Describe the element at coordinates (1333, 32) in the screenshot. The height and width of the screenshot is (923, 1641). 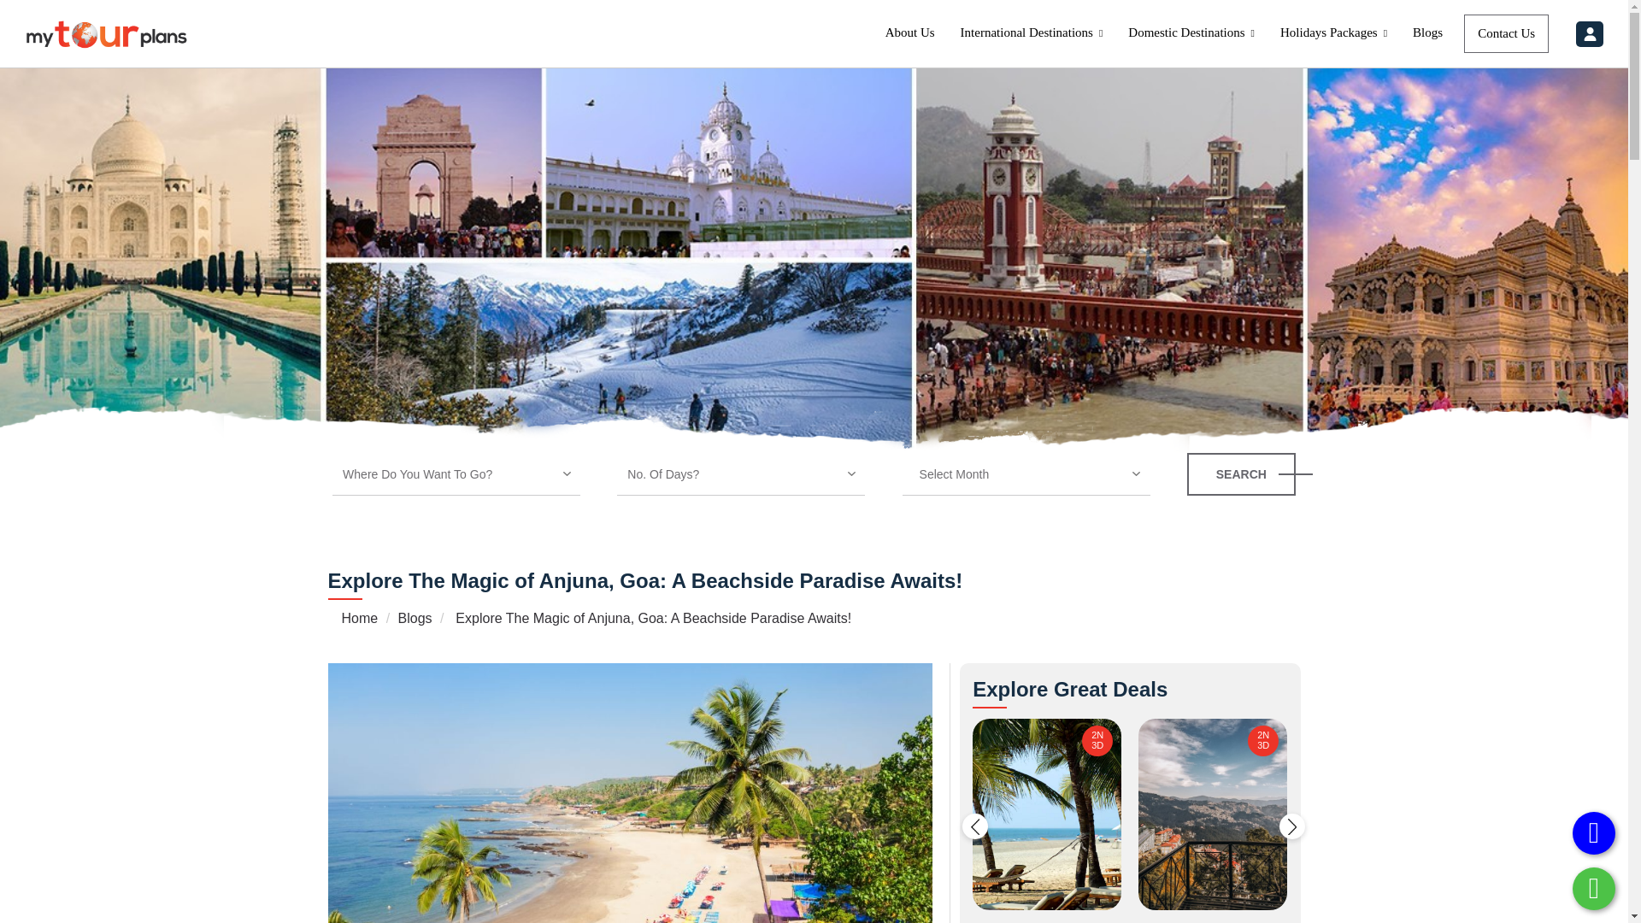
I see `Holidays Packages` at that location.